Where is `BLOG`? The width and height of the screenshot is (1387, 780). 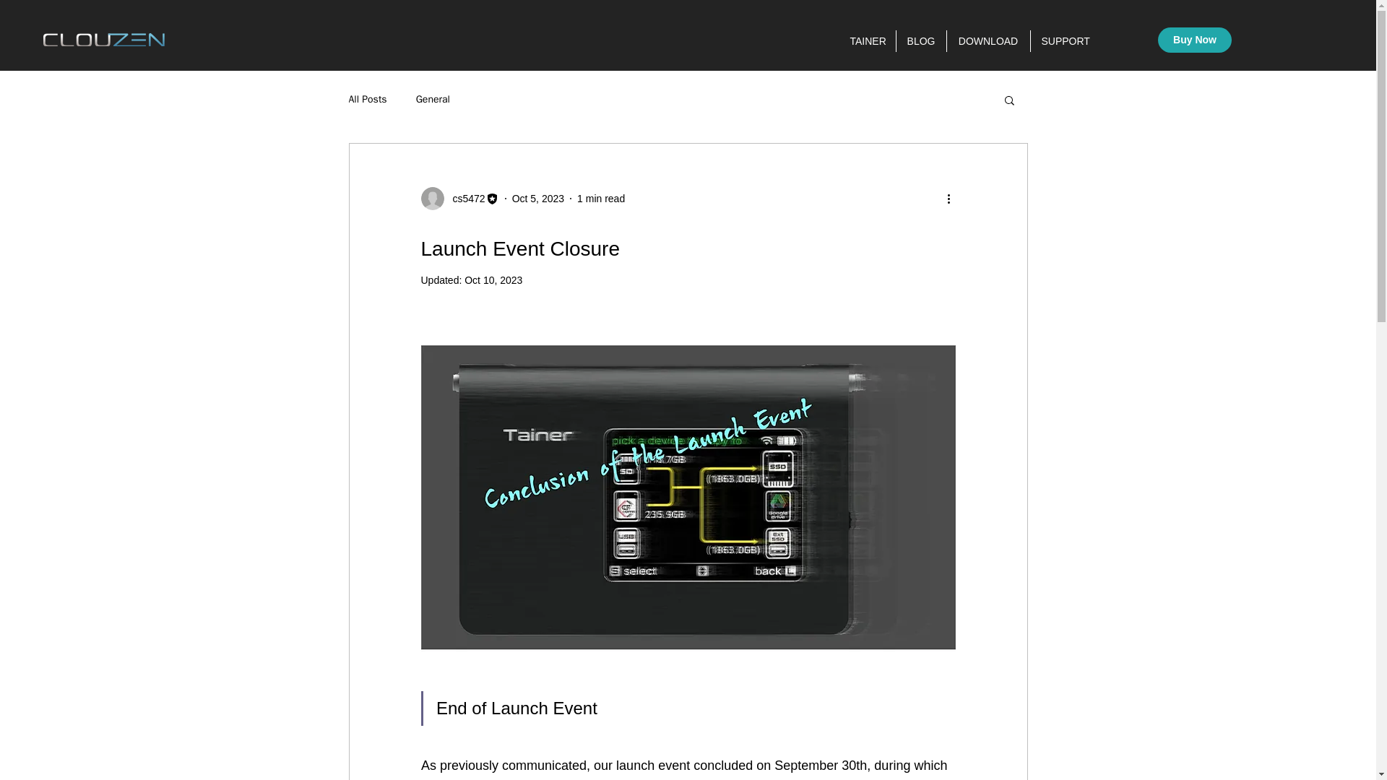
BLOG is located at coordinates (920, 41).